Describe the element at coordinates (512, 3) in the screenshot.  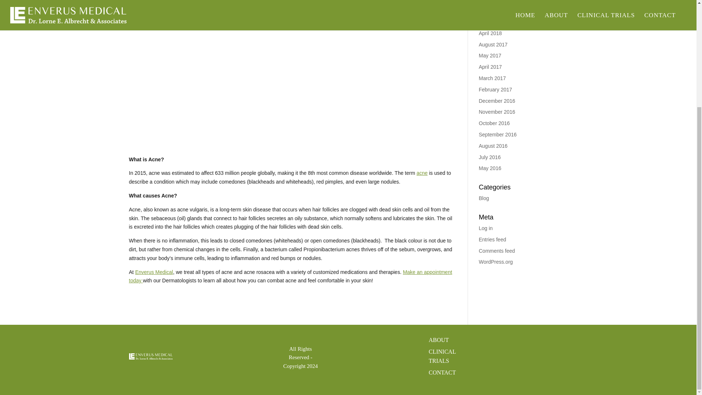
I see `How Stress Affects Your Skin` at that location.